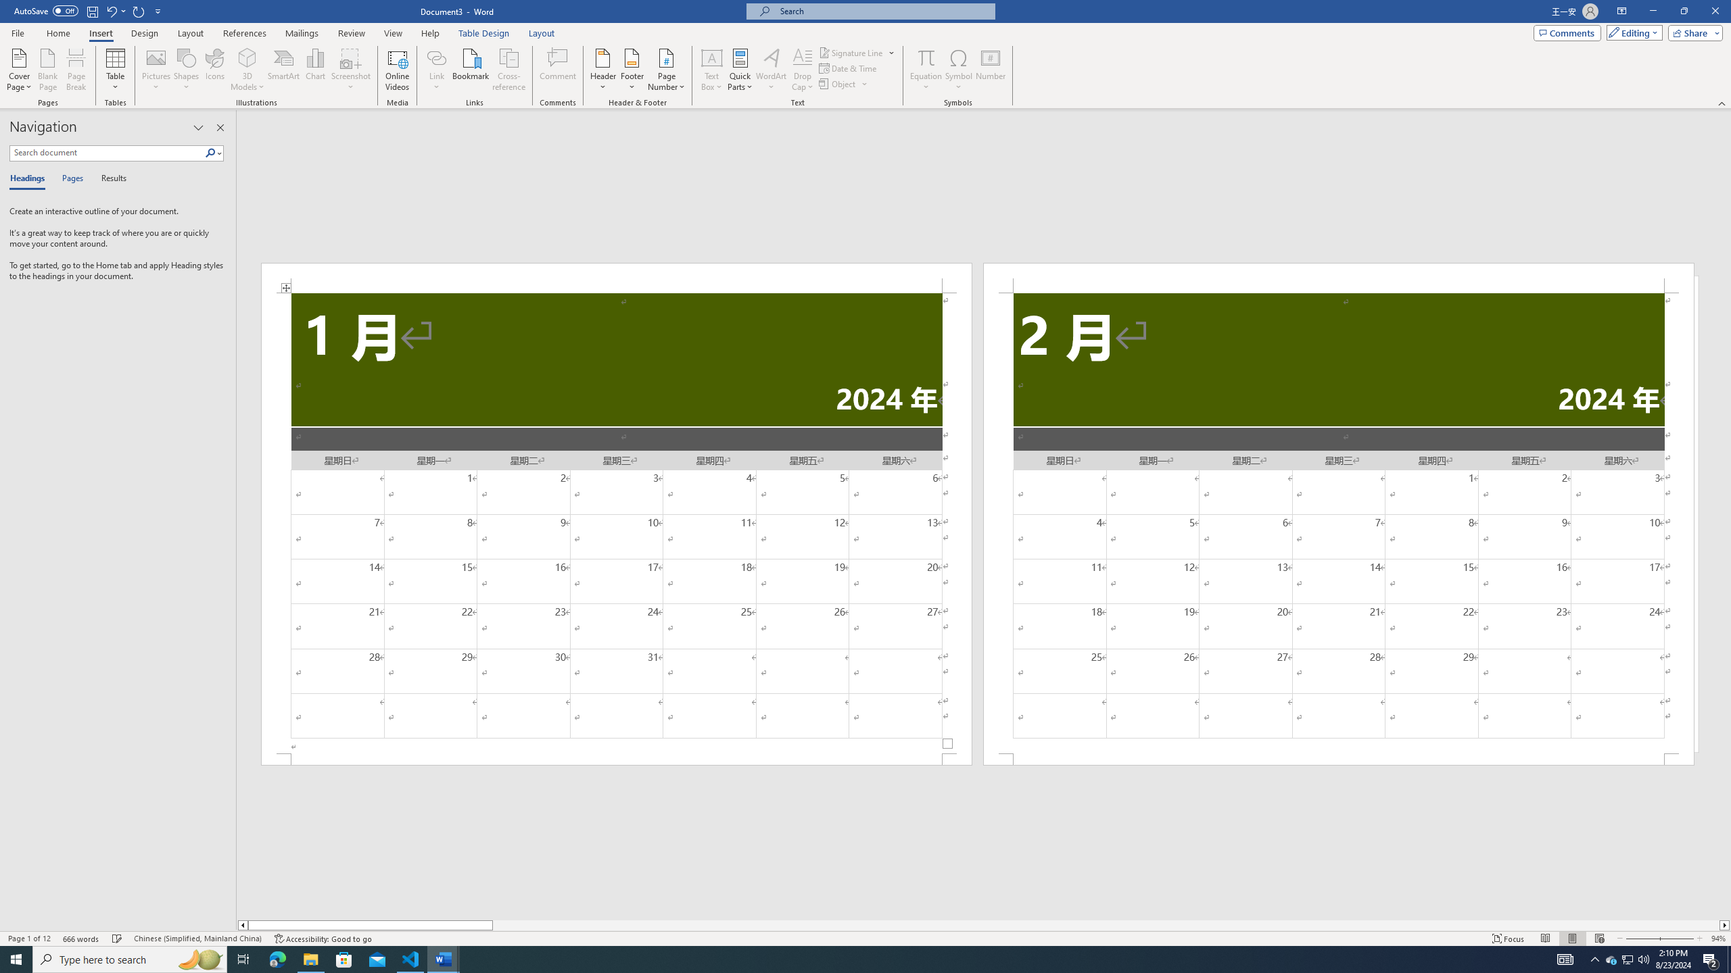 The image size is (1731, 973). Describe the element at coordinates (472, 70) in the screenshot. I see `Bookmark...` at that location.